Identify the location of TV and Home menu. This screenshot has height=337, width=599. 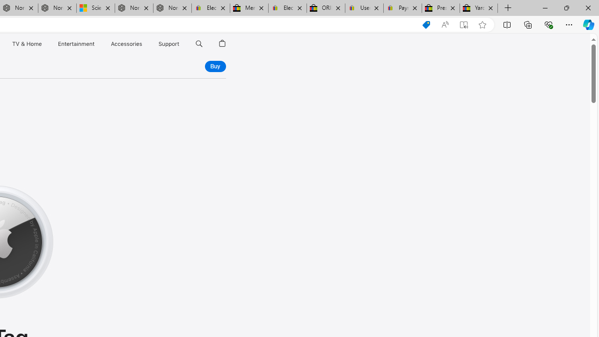
(43, 44).